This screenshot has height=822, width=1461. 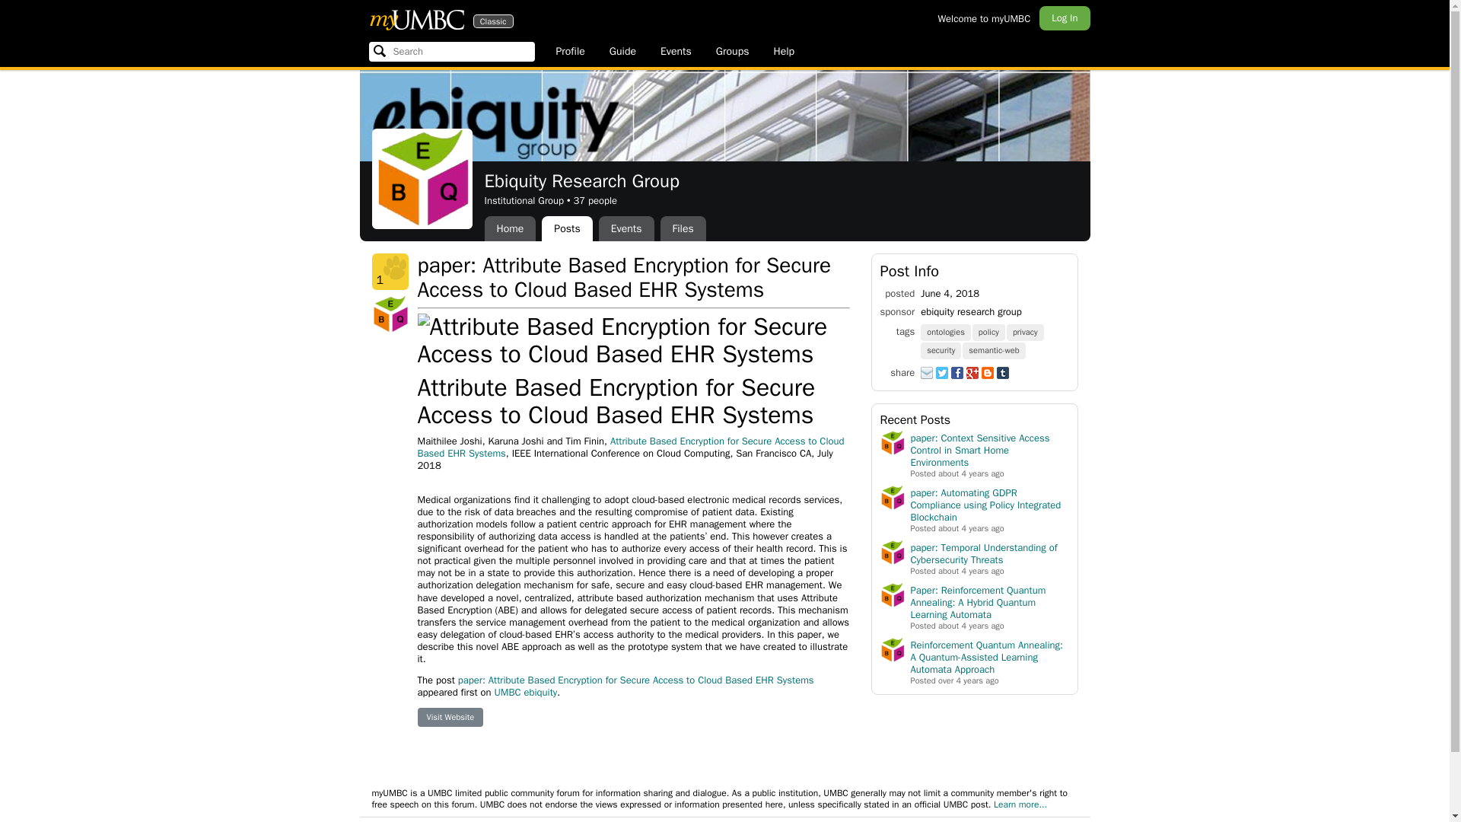 I want to click on policy, so click(x=569, y=52).